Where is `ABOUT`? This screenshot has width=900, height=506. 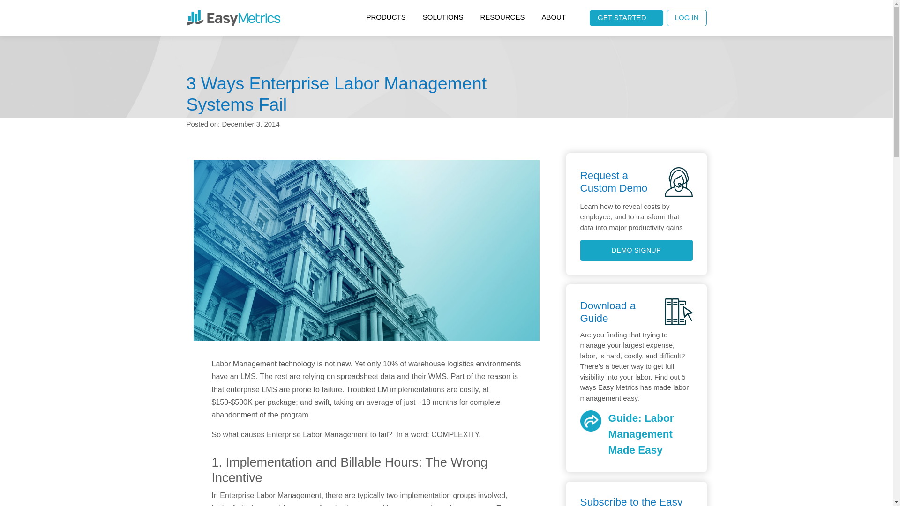 ABOUT is located at coordinates (553, 18).